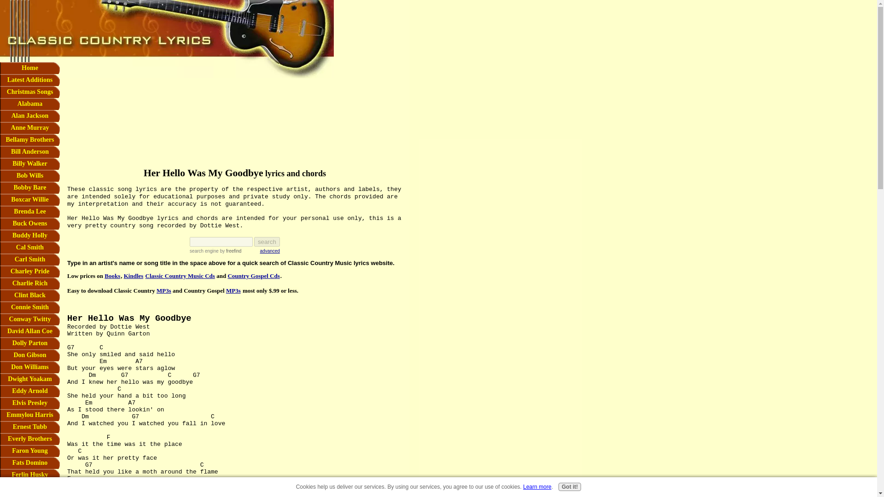  Describe the element at coordinates (30, 379) in the screenshot. I see `Dwight Yoakam` at that location.